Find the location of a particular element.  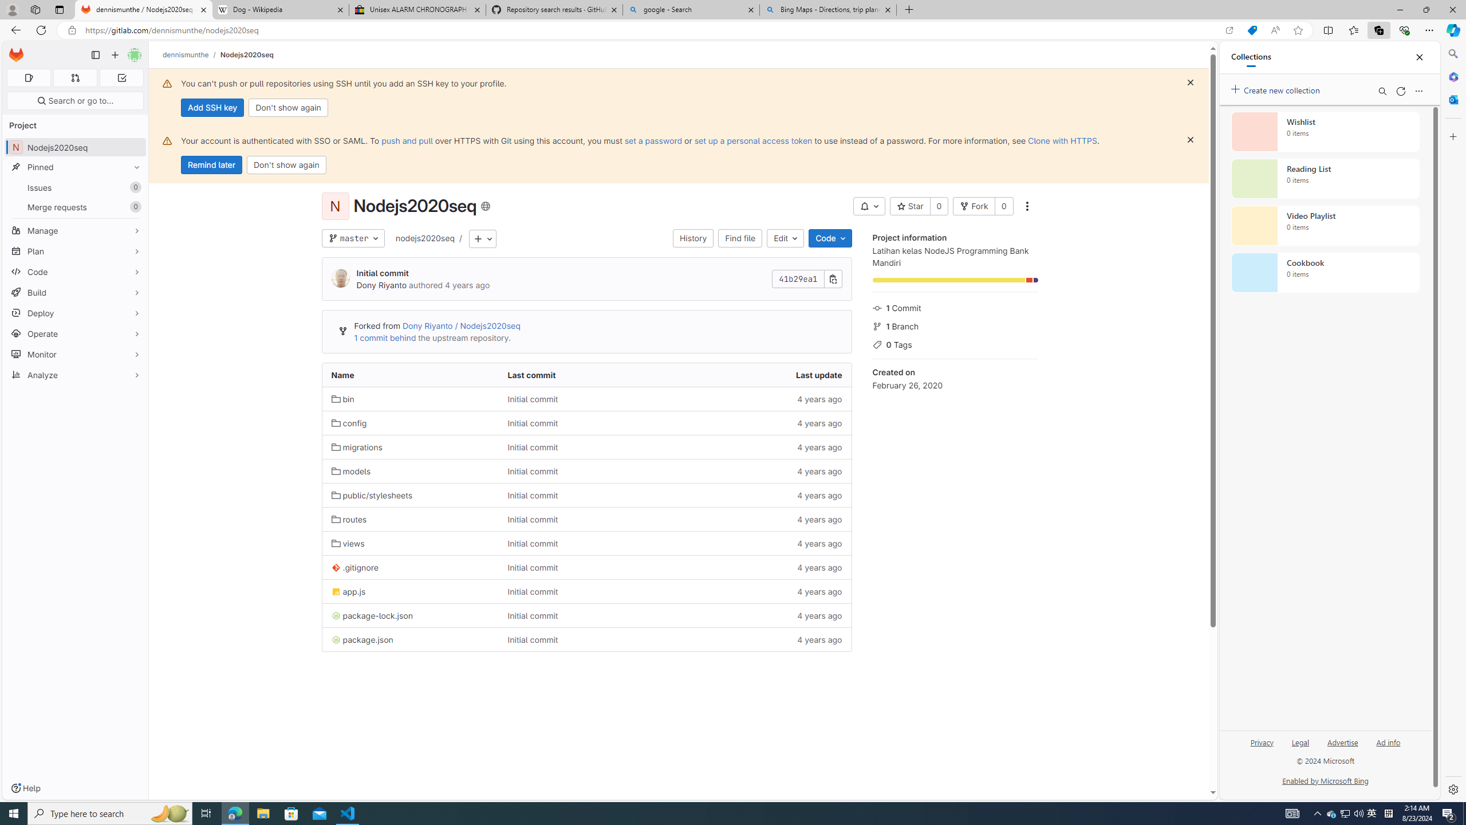

Class: s16 gl-icon gl-button-icon  is located at coordinates (1190, 140).